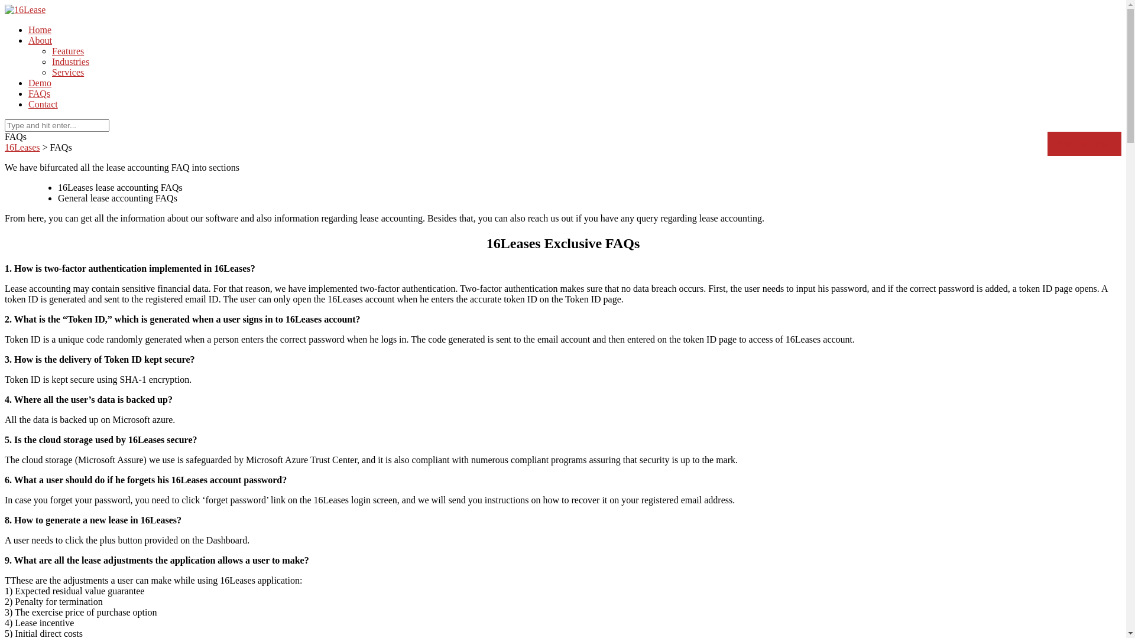 Image resolution: width=1135 pixels, height=638 pixels. Describe the element at coordinates (71, 61) in the screenshot. I see `Industries` at that location.